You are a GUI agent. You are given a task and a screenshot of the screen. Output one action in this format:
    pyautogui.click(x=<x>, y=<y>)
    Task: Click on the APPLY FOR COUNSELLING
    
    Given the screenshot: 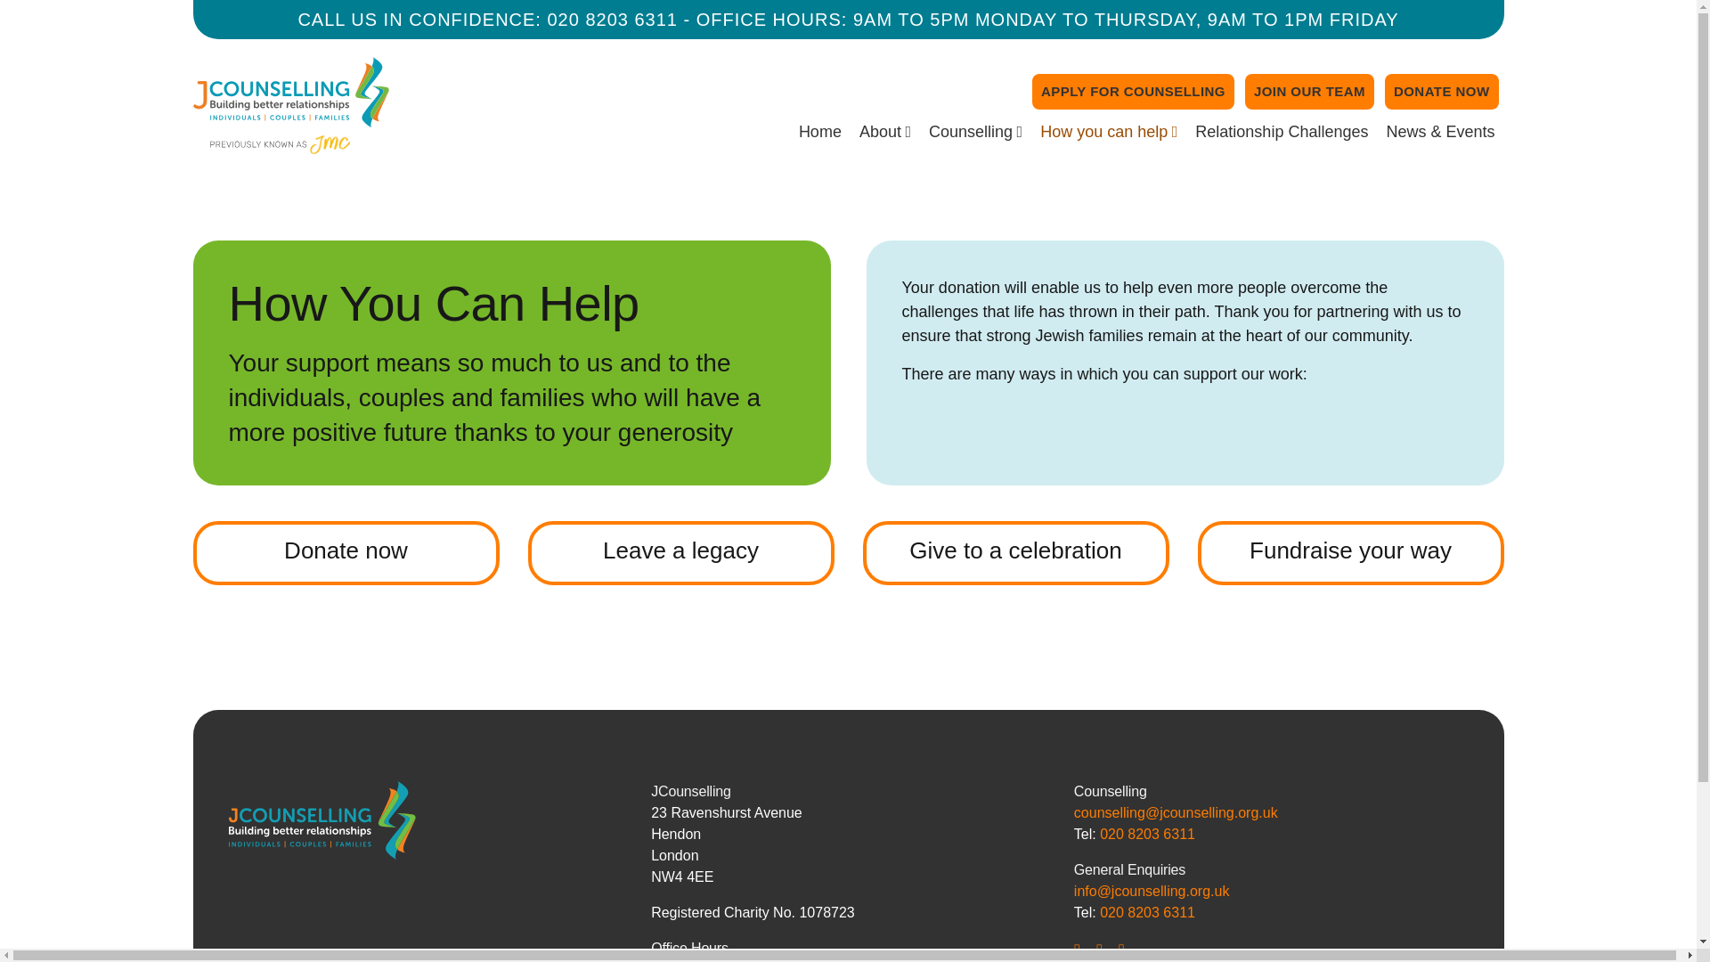 What is the action you would take?
    pyautogui.click(x=1133, y=92)
    